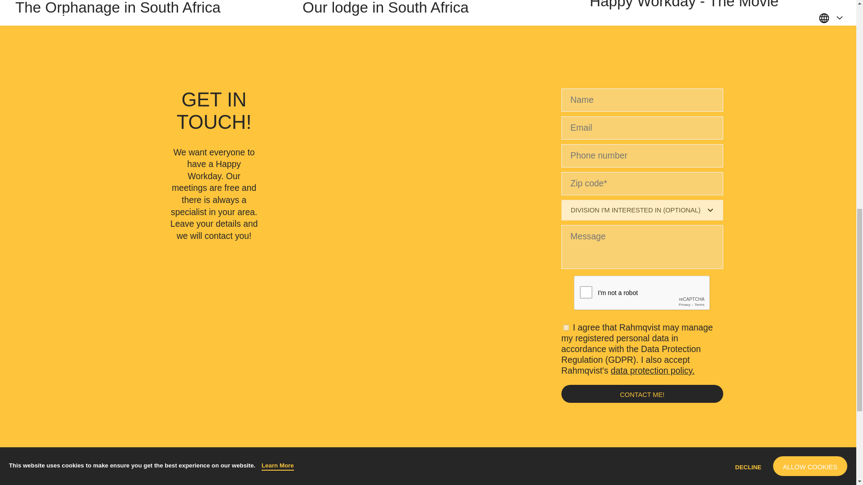 The width and height of the screenshot is (863, 485). Describe the element at coordinates (642, 394) in the screenshot. I see `Contact me!` at that location.